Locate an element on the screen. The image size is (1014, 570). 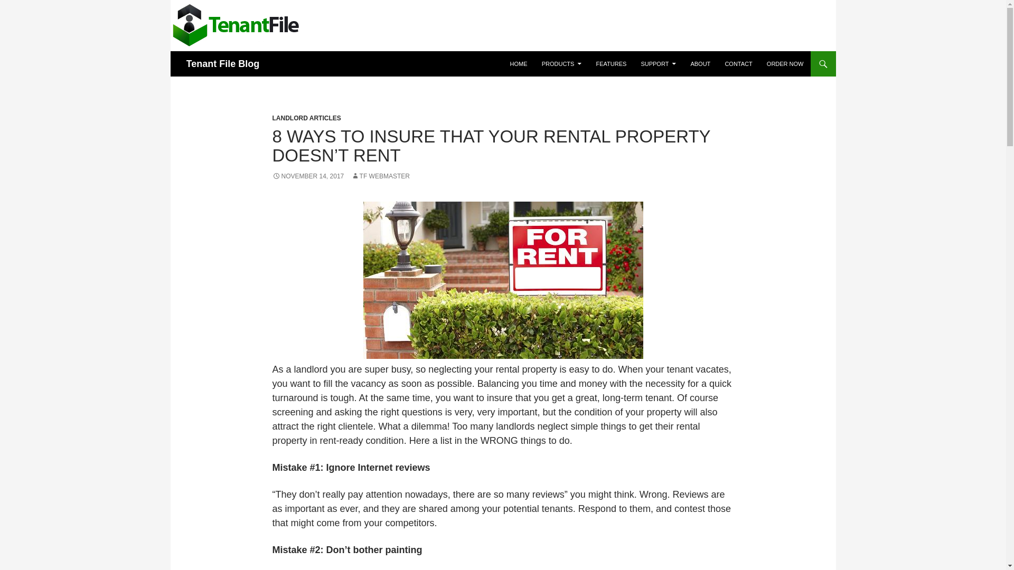
ABOUT is located at coordinates (700, 63).